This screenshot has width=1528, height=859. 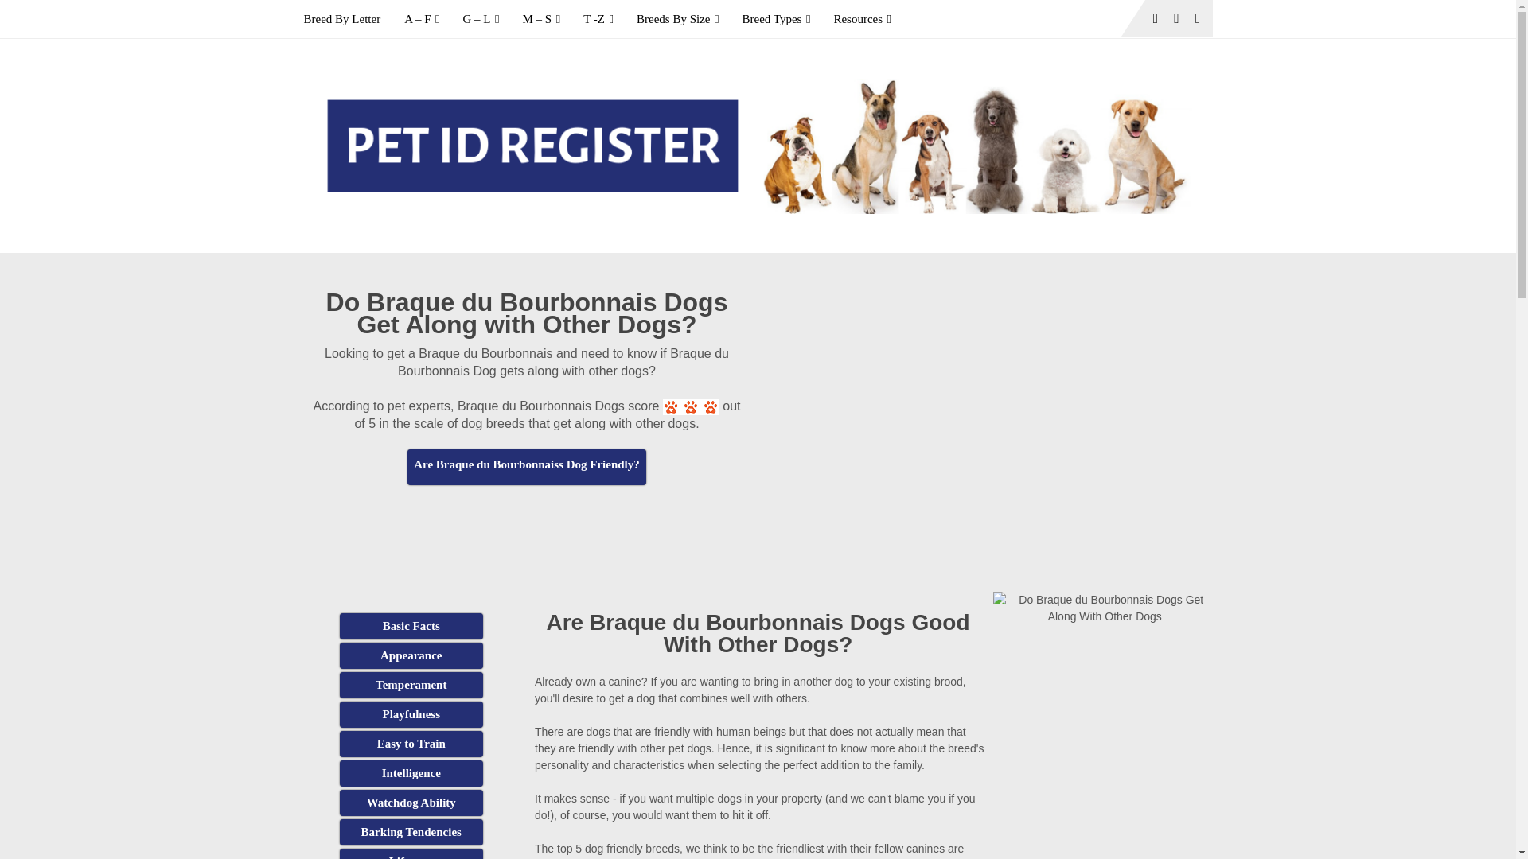 What do you see at coordinates (527, 525) in the screenshot?
I see `Advertisement` at bounding box center [527, 525].